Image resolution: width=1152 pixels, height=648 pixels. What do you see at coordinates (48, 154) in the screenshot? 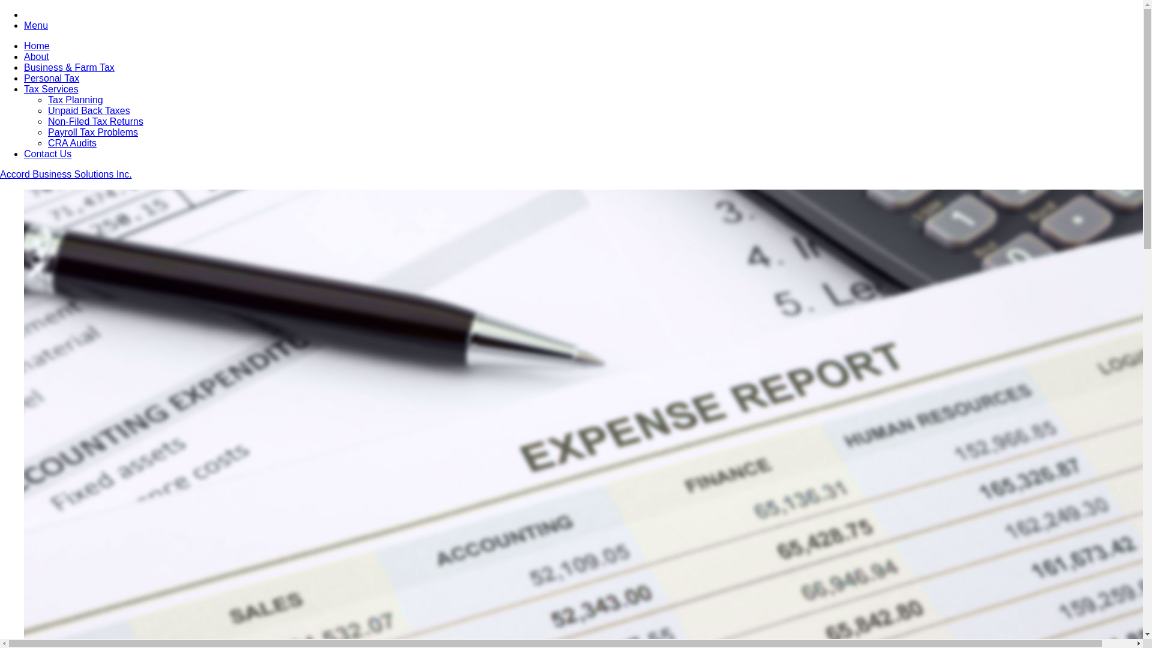
I see `Contact Us` at bounding box center [48, 154].